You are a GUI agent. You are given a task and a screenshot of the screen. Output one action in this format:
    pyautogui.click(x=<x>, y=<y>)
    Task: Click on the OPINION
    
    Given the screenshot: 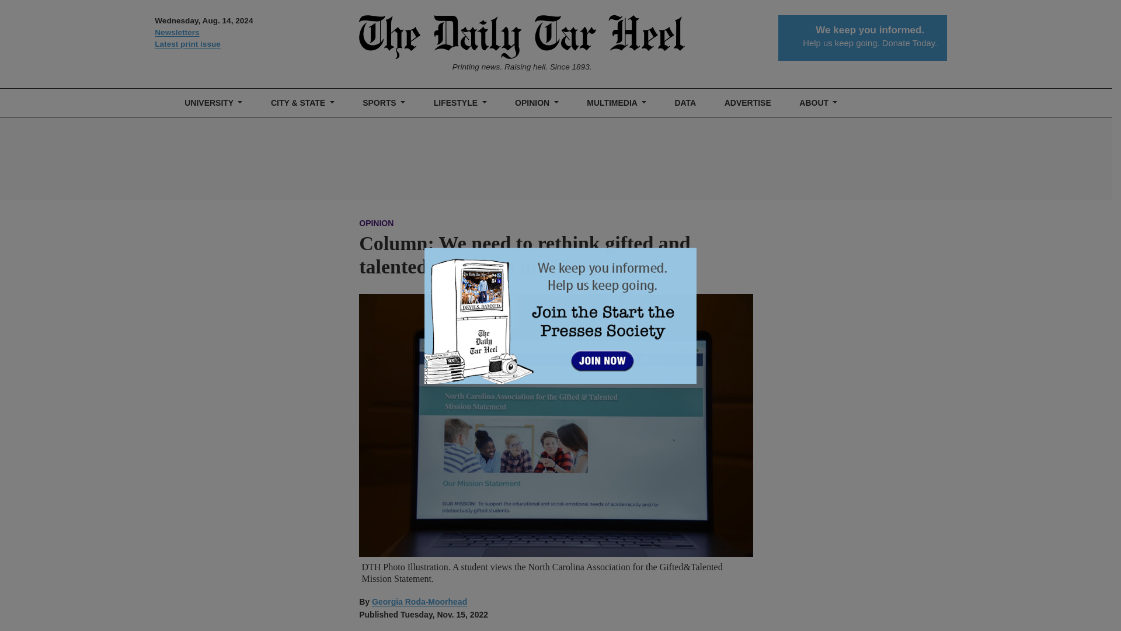 What is the action you would take?
    pyautogui.click(x=537, y=102)
    